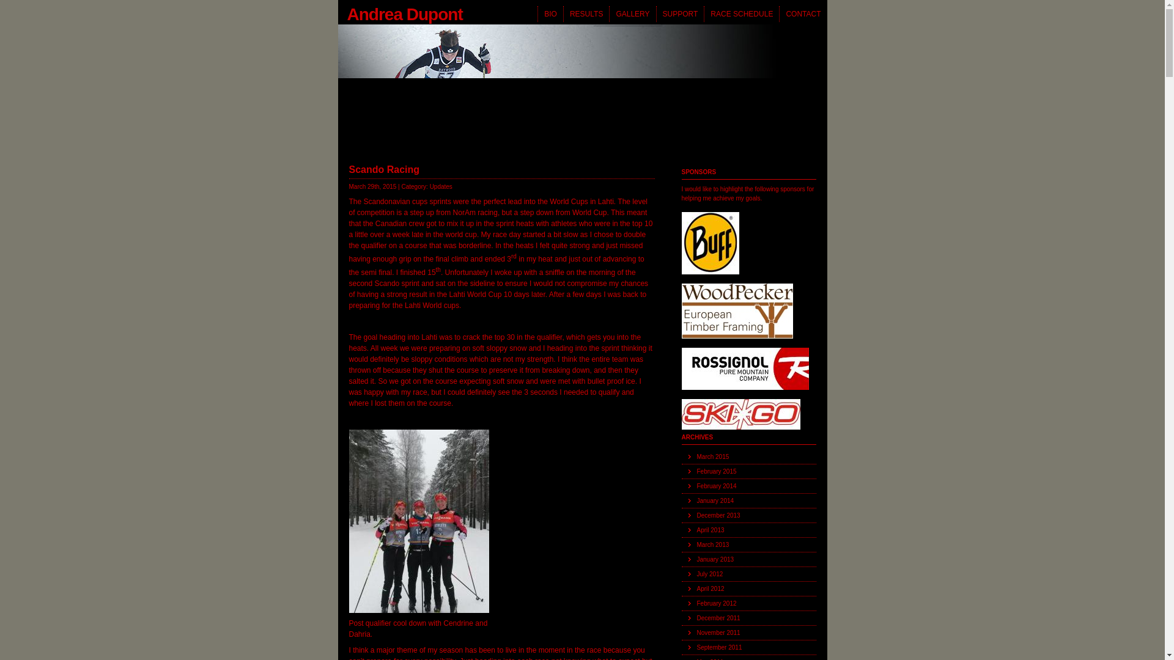 This screenshot has width=1174, height=660. What do you see at coordinates (384, 170) in the screenshot?
I see `Scando Racing` at bounding box center [384, 170].